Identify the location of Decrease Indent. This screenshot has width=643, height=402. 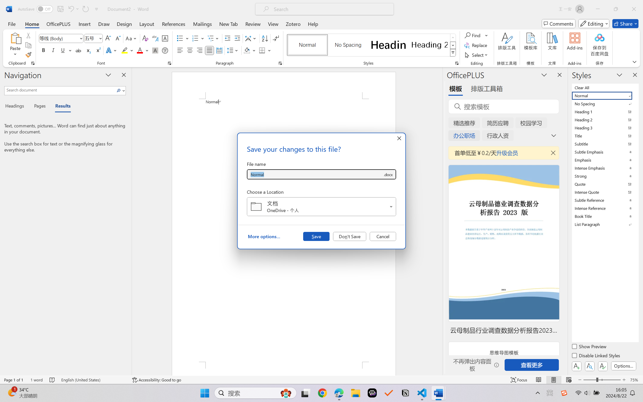
(228, 38).